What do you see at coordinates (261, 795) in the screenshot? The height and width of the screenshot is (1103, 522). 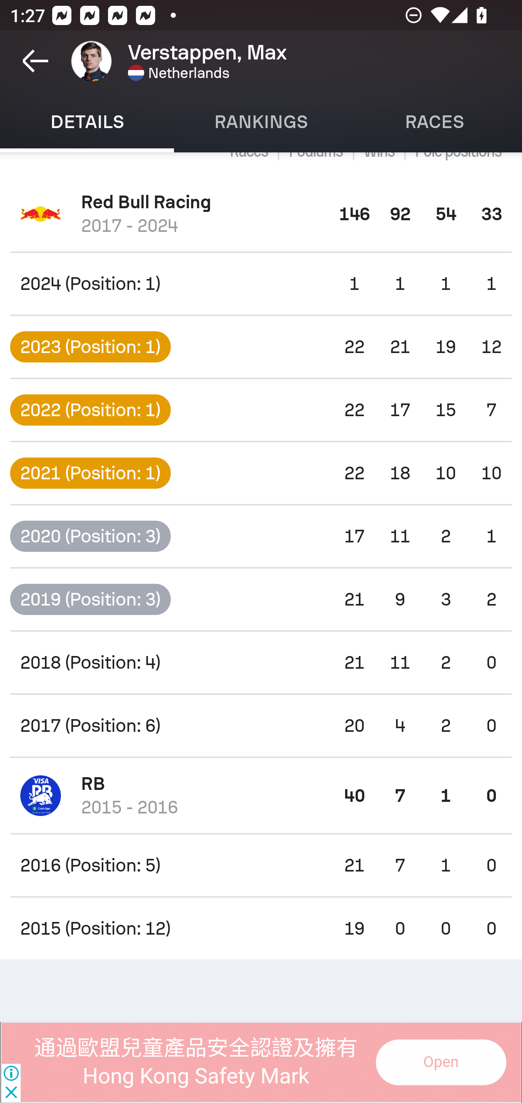 I see `RB 2015 - 2016 40 7 1 0` at bounding box center [261, 795].